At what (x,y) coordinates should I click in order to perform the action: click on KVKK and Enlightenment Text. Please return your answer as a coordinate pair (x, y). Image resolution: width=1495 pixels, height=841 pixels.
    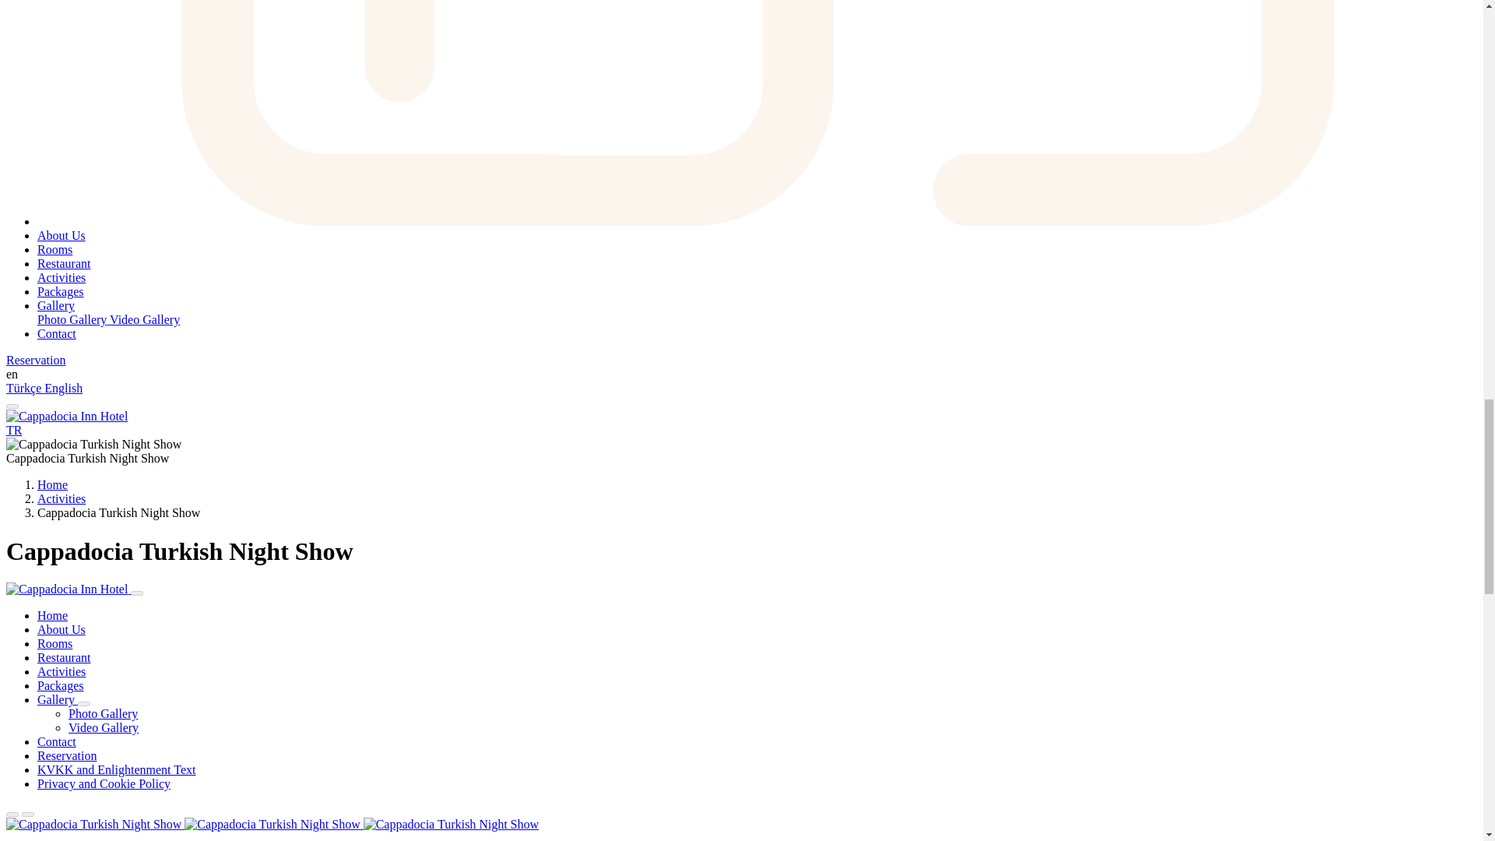
    Looking at the image, I should click on (117, 769).